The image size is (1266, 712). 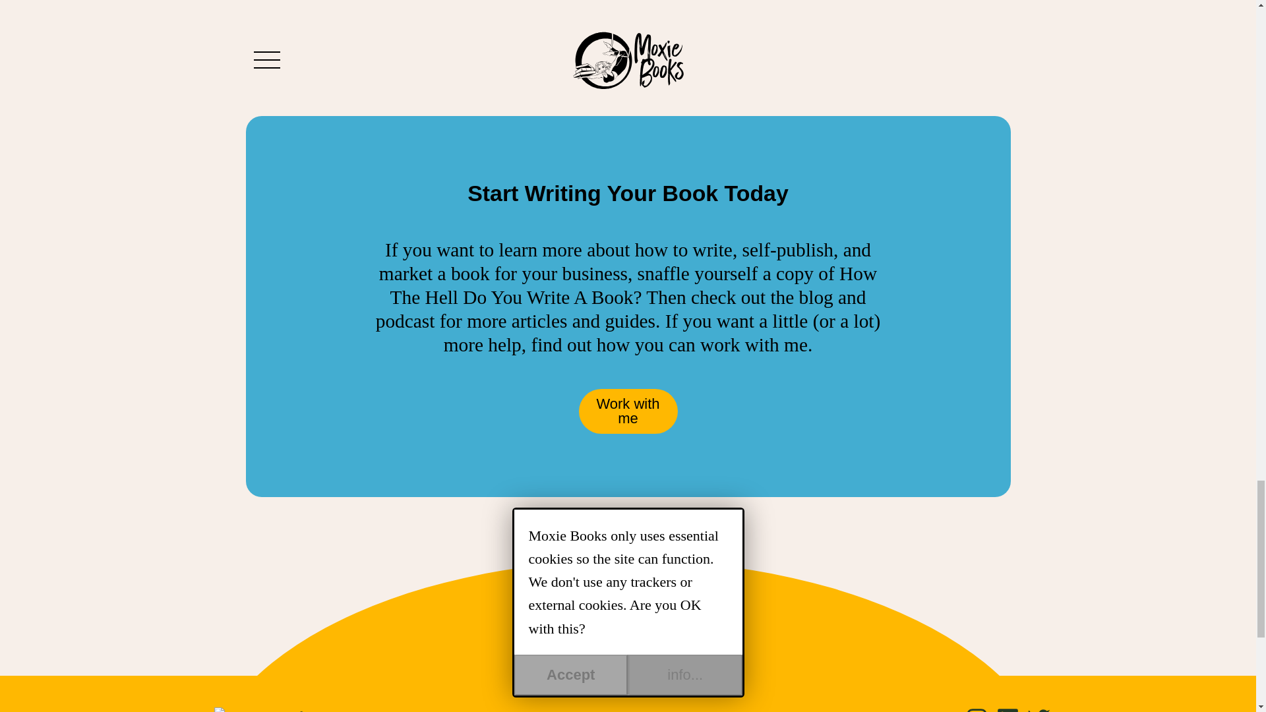 What do you see at coordinates (365, 33) in the screenshot?
I see `Read more` at bounding box center [365, 33].